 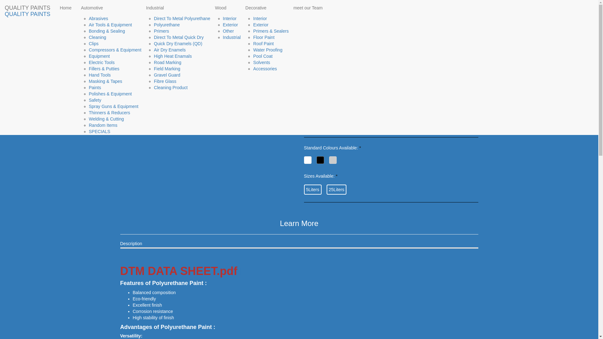 I want to click on Random Items, so click(x=103, y=125).